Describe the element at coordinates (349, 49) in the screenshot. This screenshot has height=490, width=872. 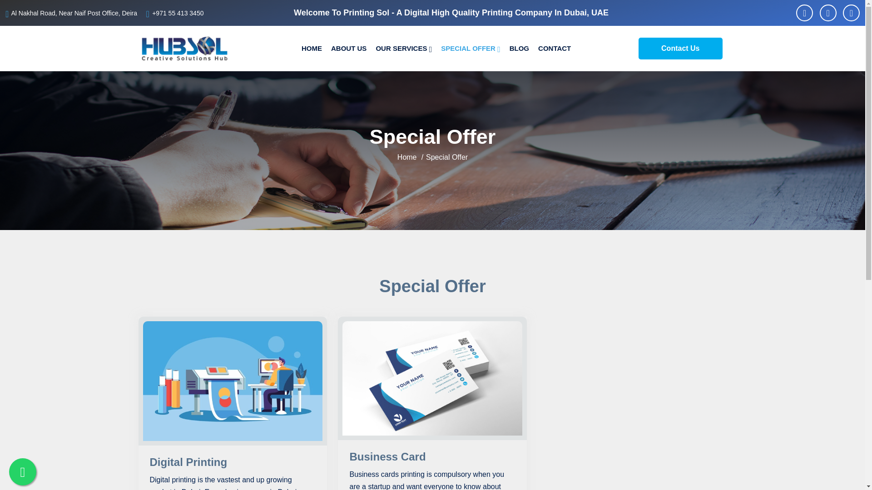
I see `ABOUT US` at that location.